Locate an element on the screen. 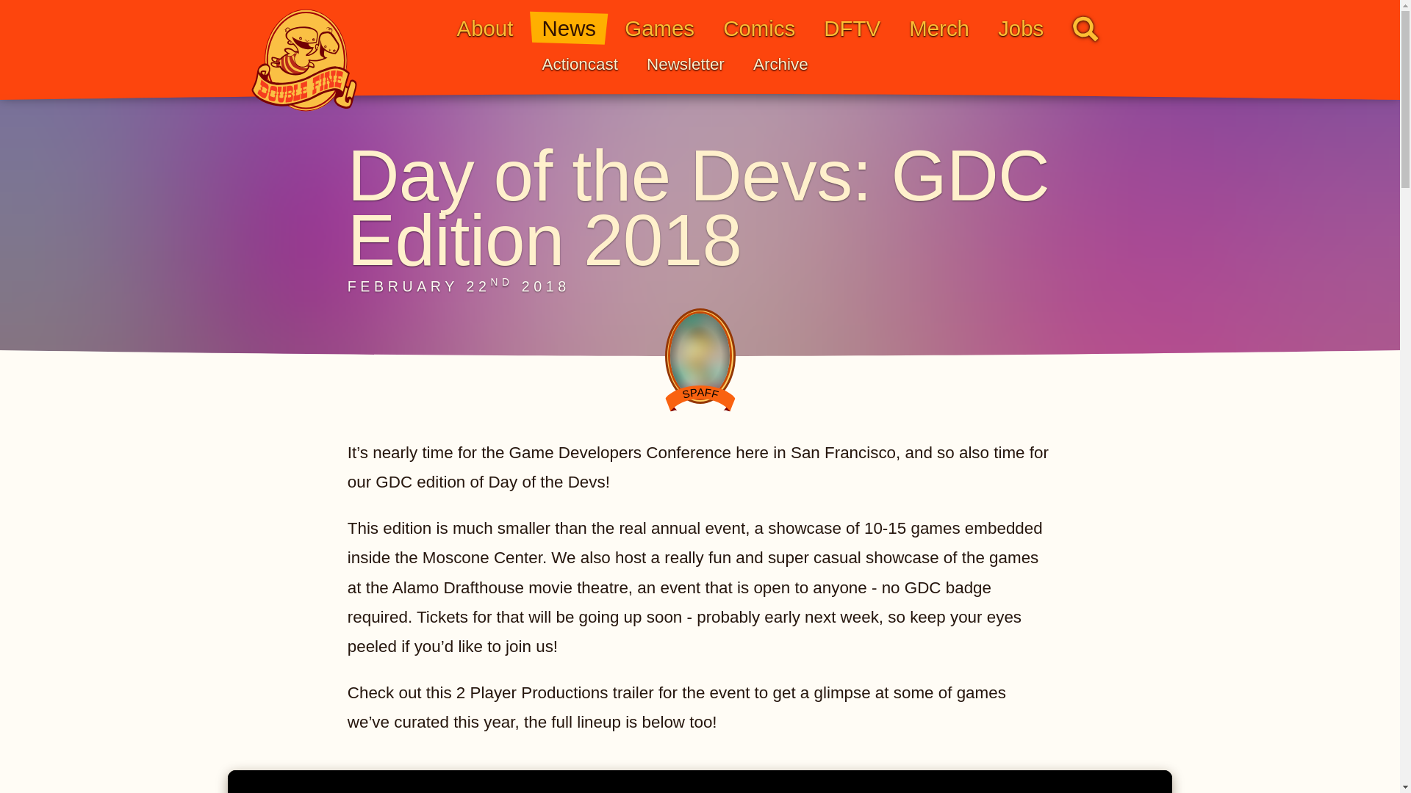  News is located at coordinates (569, 28).